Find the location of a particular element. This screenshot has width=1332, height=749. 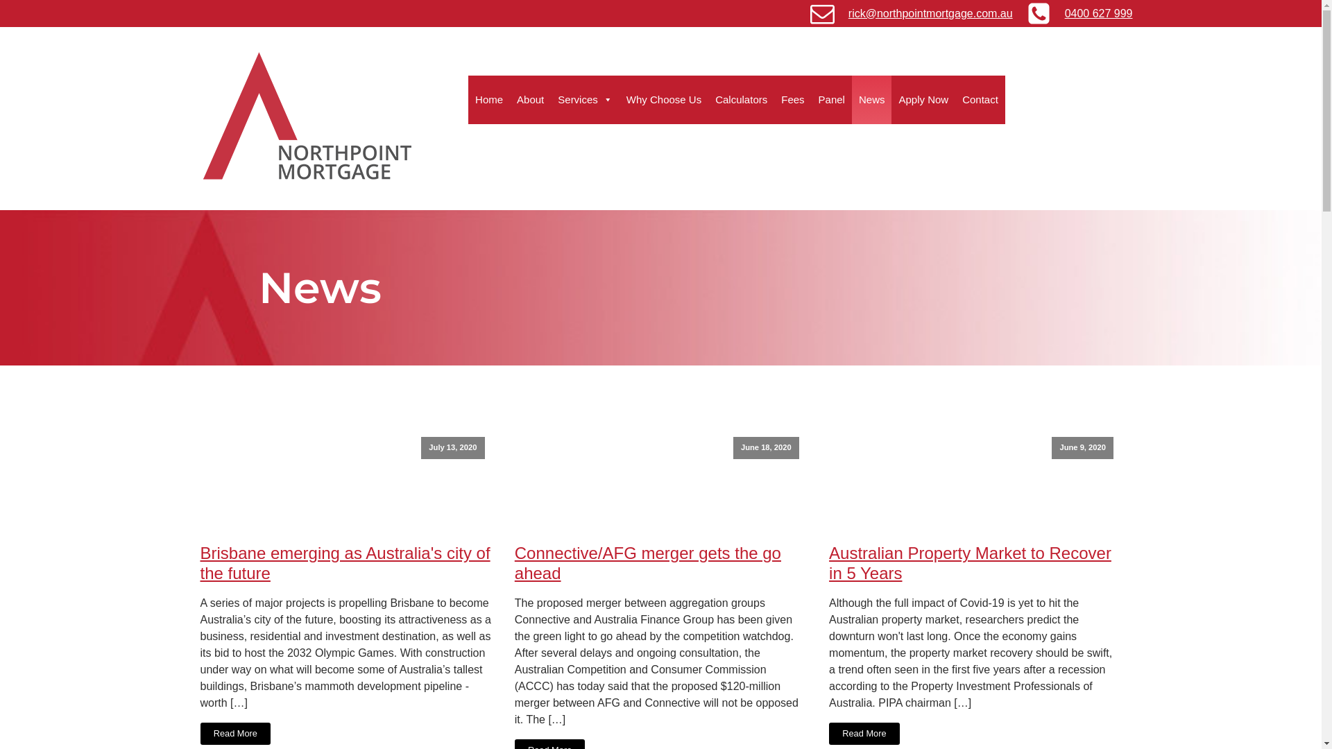

Calculators is located at coordinates (741, 100).